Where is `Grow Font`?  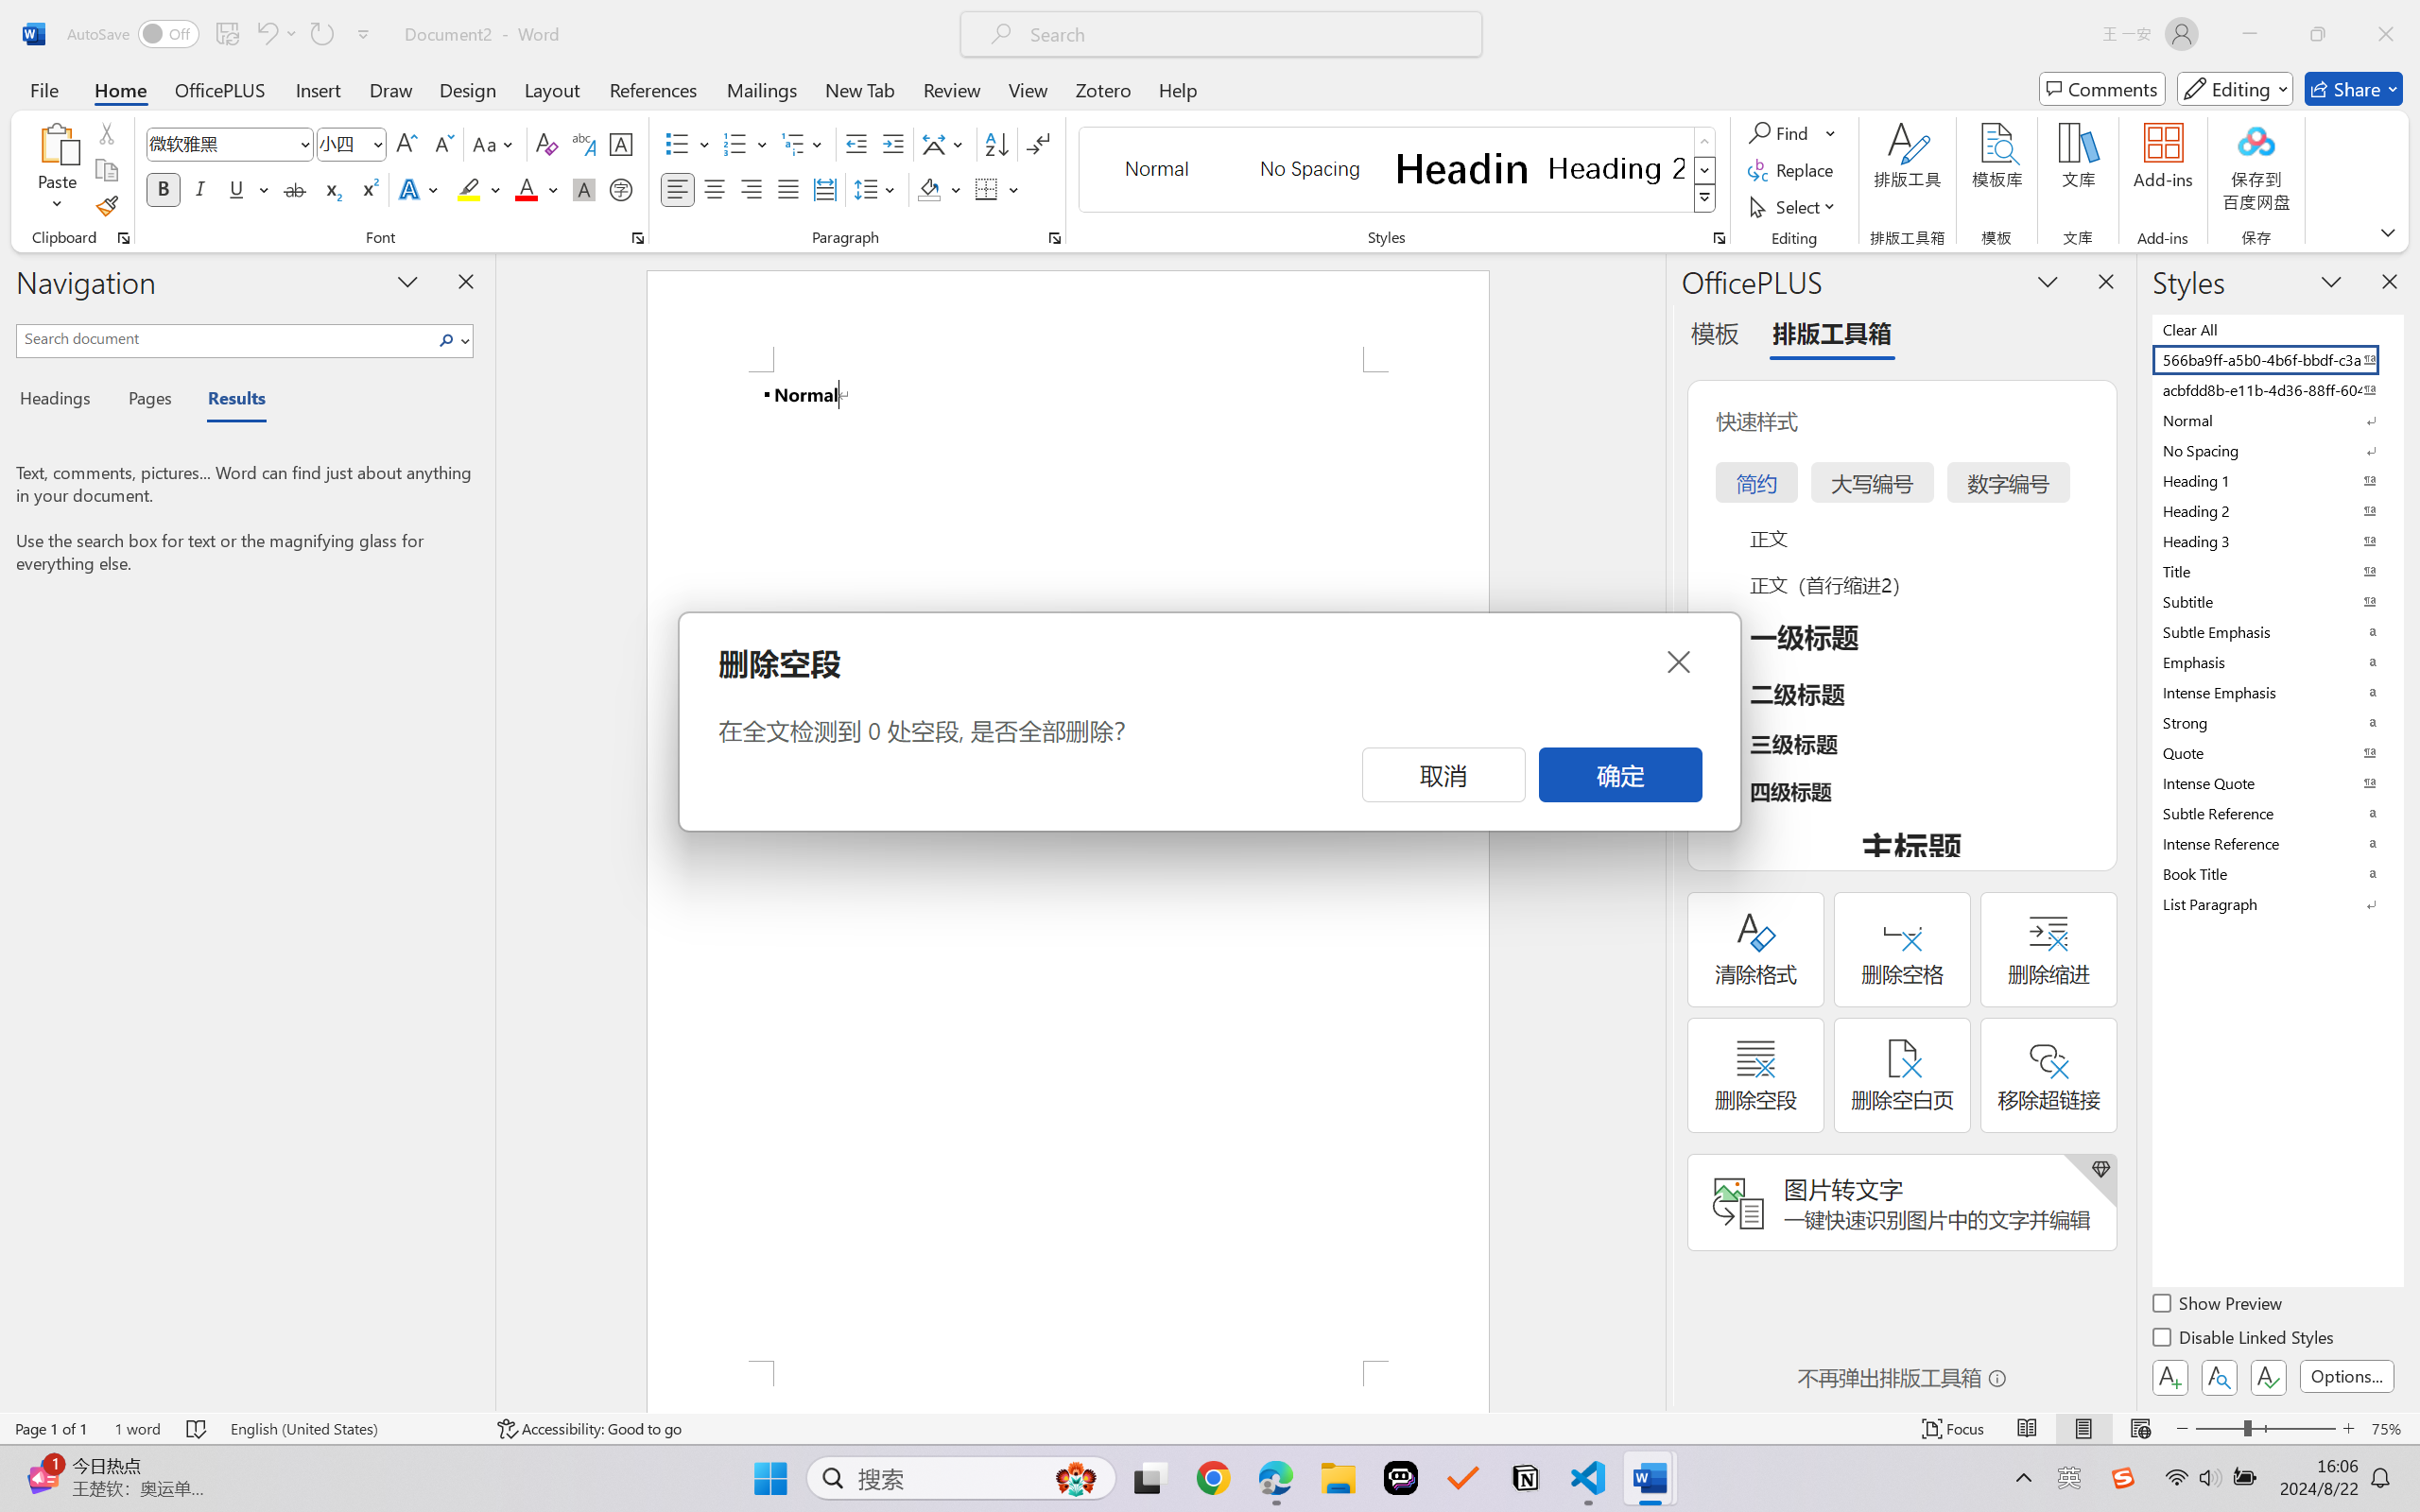
Grow Font is located at coordinates (406, 144).